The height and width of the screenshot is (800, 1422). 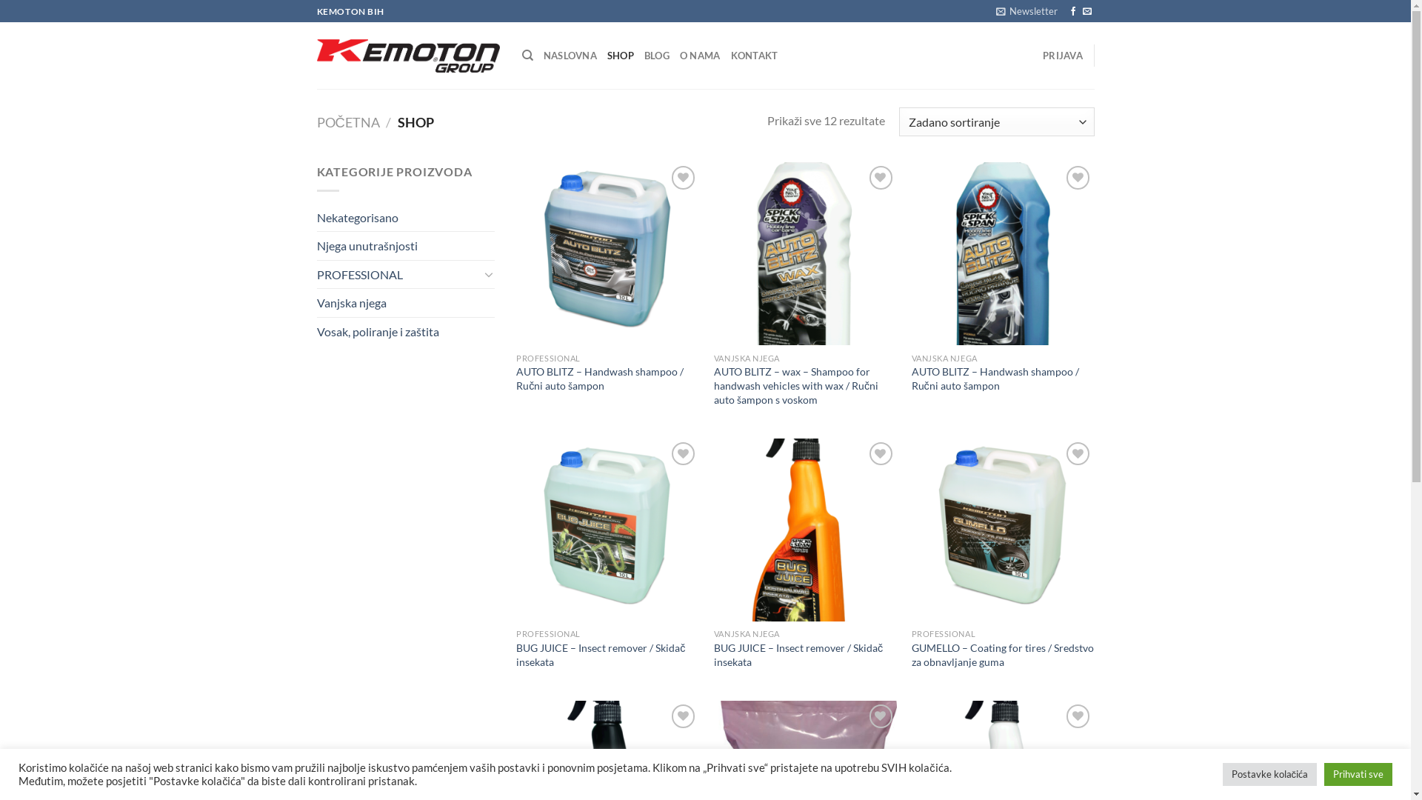 I want to click on Prihvati sve, so click(x=1358, y=775).